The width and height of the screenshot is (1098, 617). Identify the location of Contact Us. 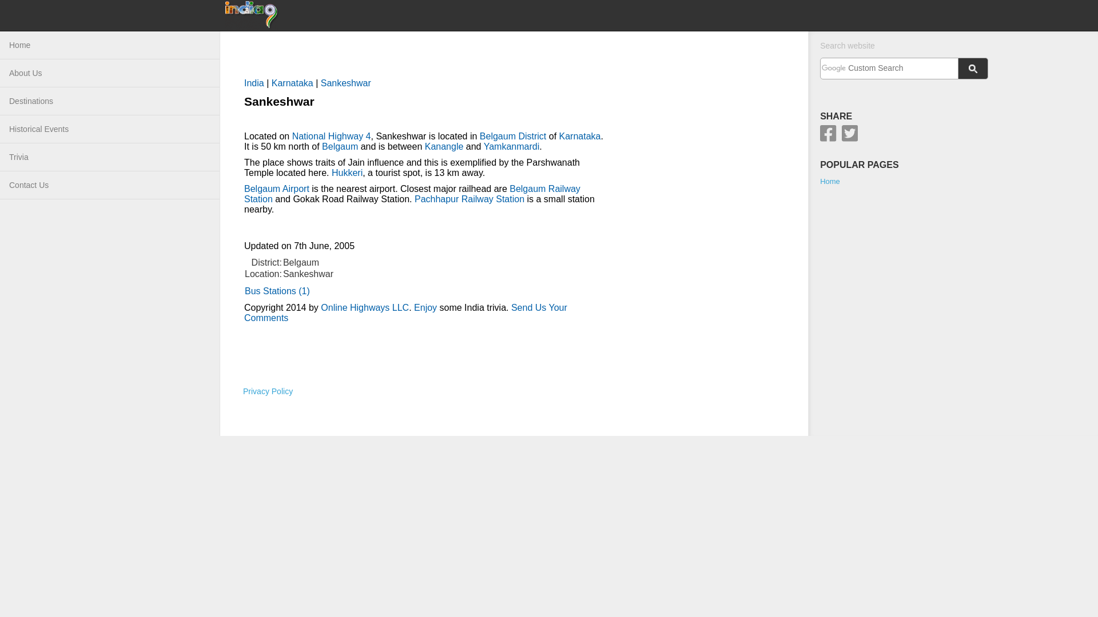
(110, 185).